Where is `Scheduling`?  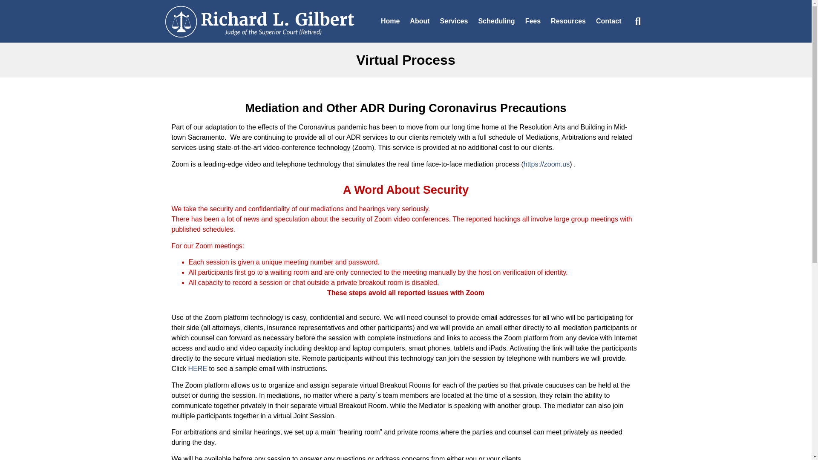 Scheduling is located at coordinates (496, 21).